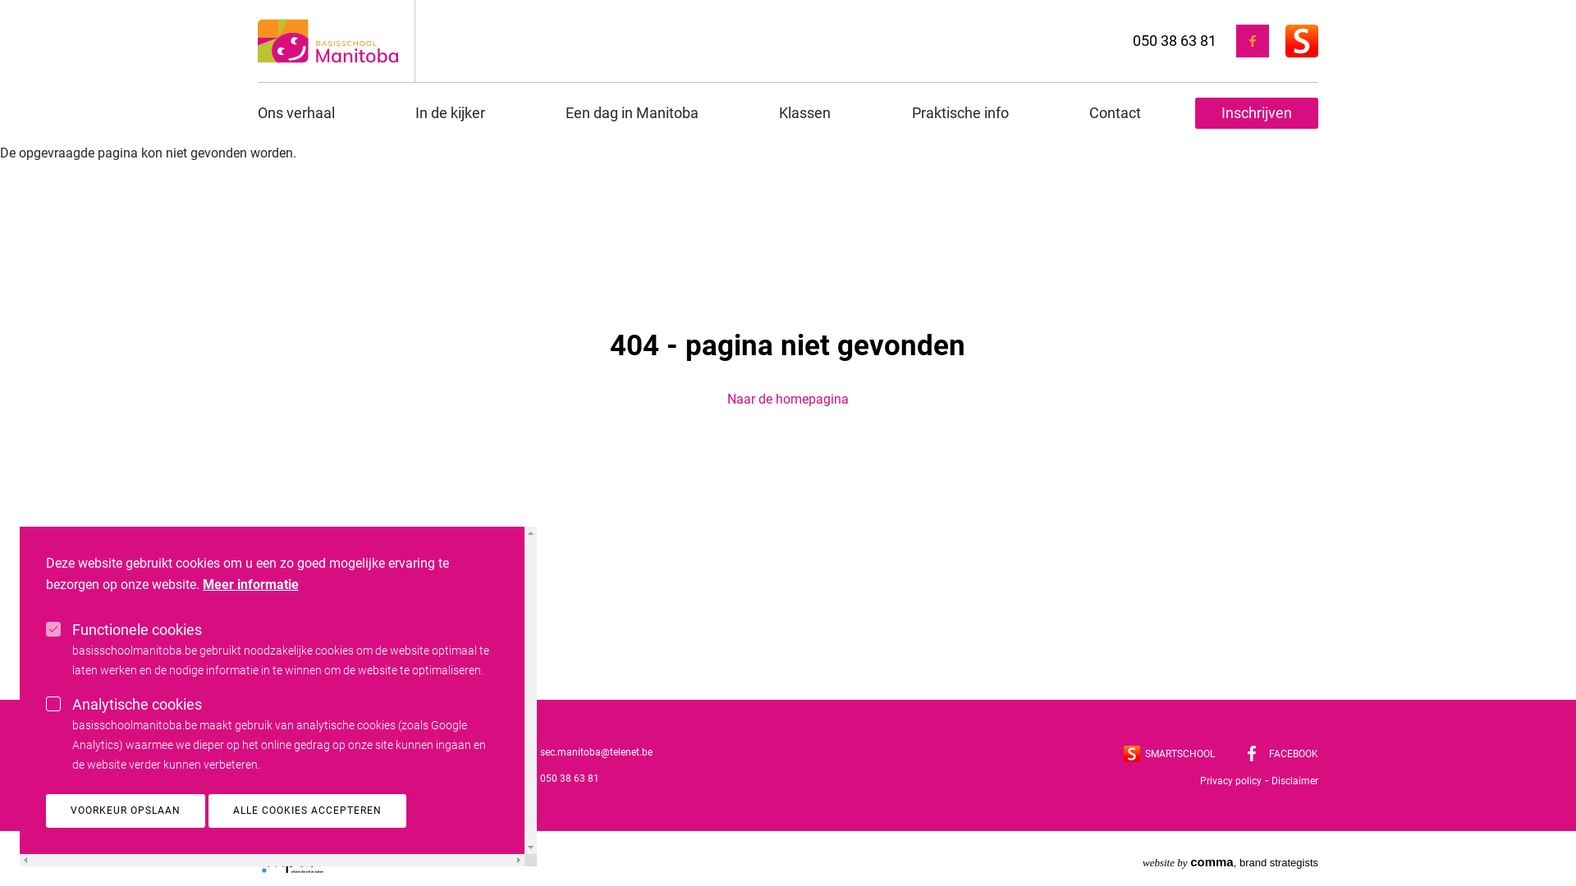 The image size is (1576, 886). What do you see at coordinates (788, 399) in the screenshot?
I see `Naar de homepagina` at bounding box center [788, 399].